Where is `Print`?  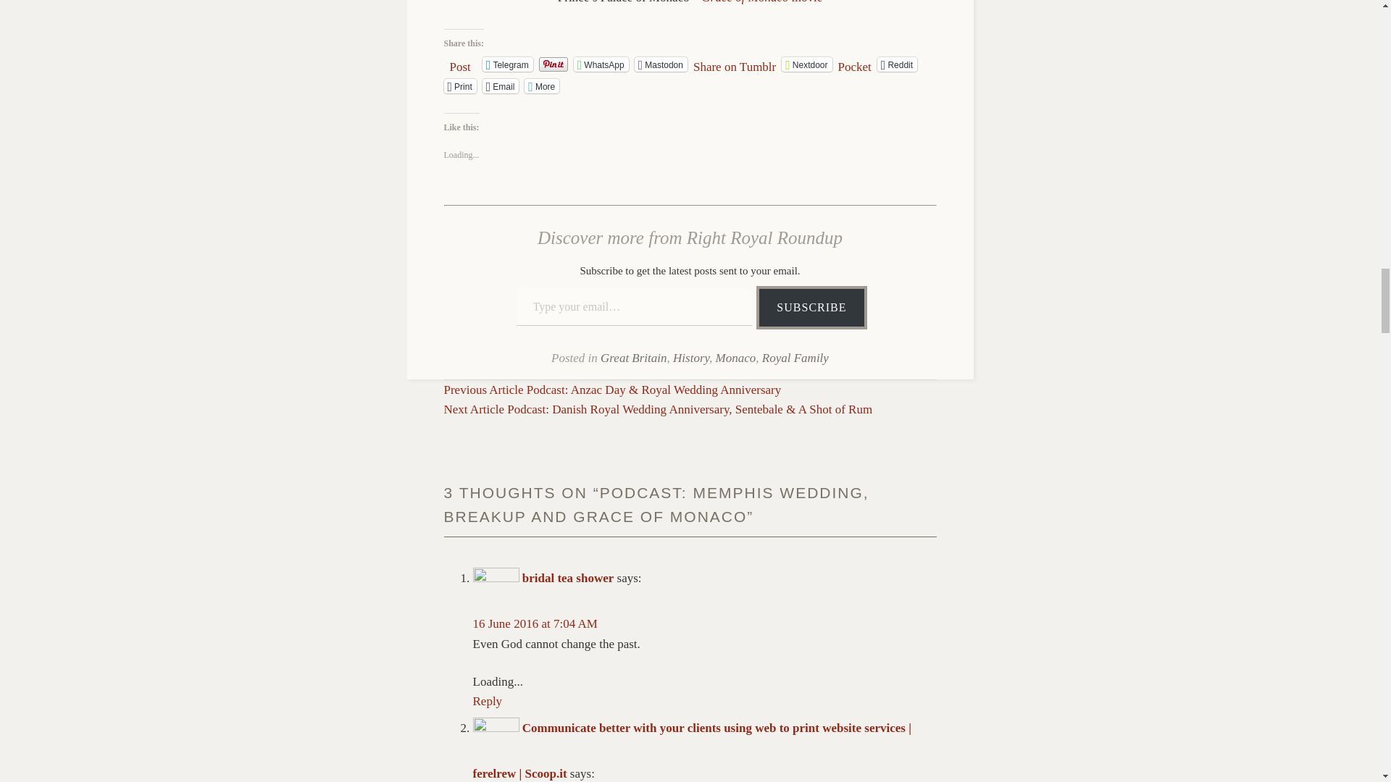
Print is located at coordinates (459, 85).